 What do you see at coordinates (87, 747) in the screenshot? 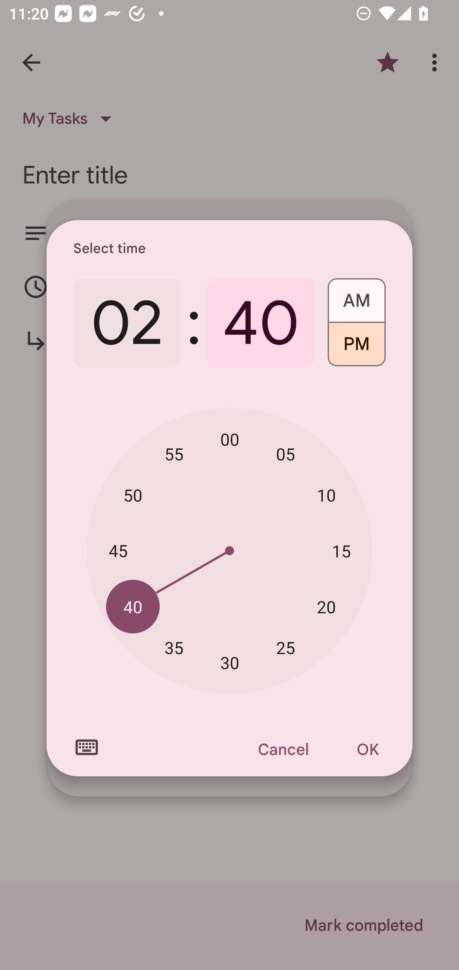
I see `Switch to text input mode for the time input.` at bounding box center [87, 747].